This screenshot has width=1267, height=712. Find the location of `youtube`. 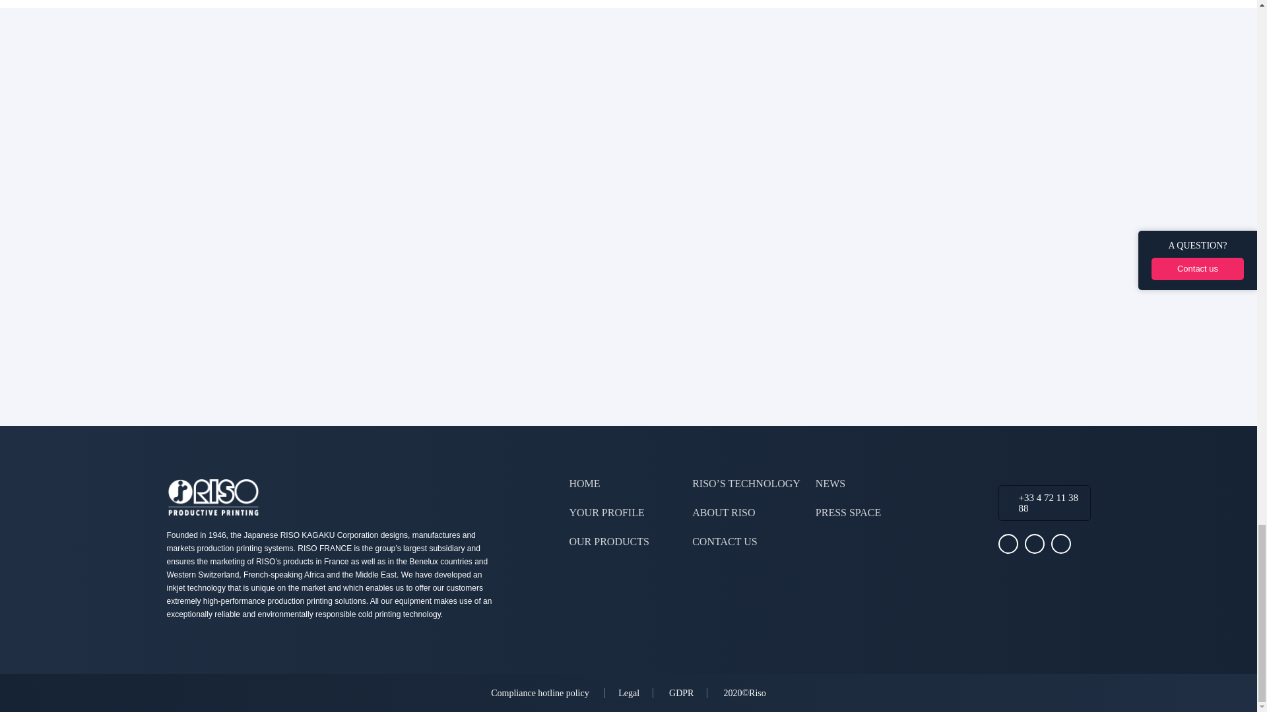

youtube is located at coordinates (1033, 544).